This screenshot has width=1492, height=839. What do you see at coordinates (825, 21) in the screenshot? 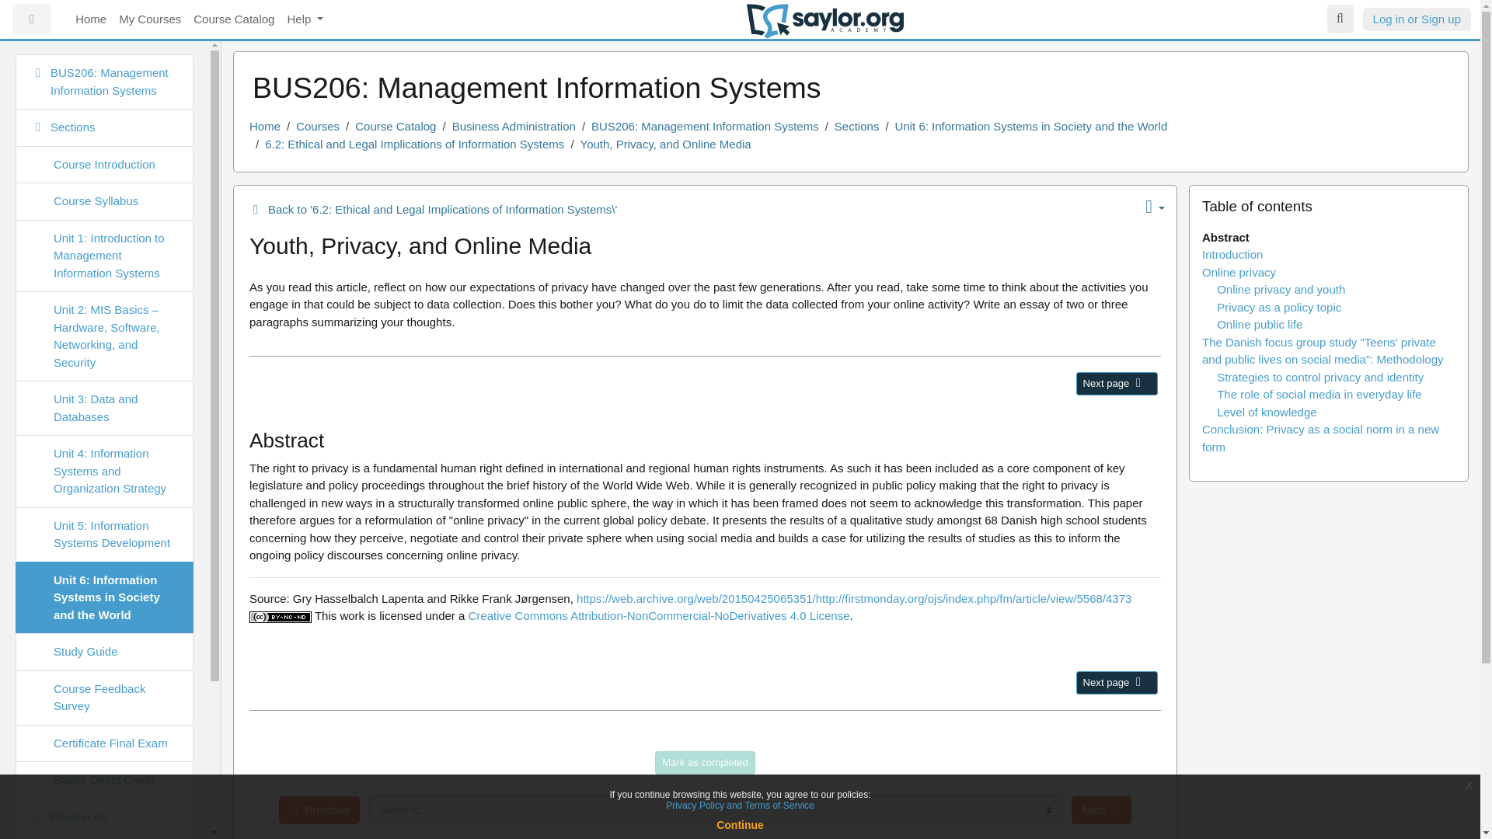
I see `Saylor Academy` at bounding box center [825, 21].